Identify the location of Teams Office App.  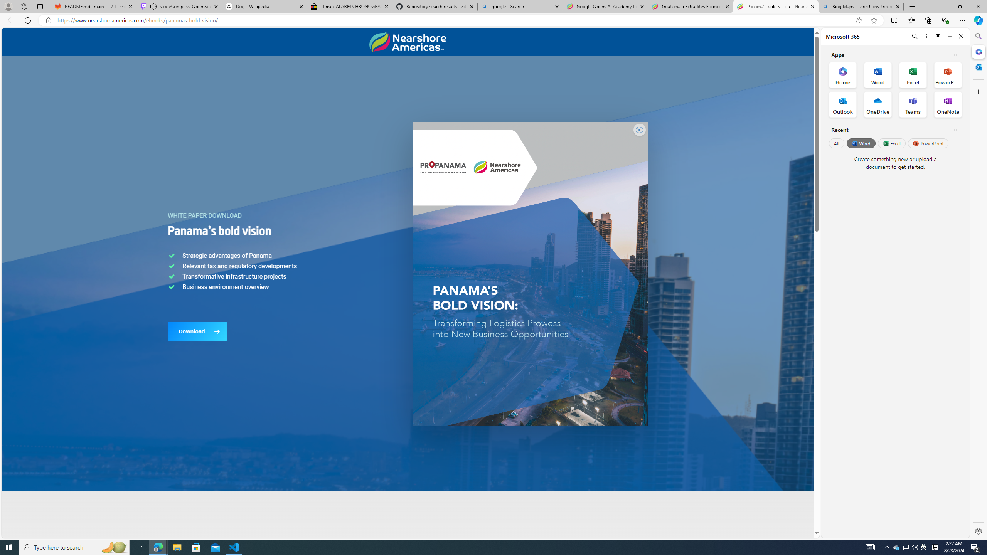
(913, 104).